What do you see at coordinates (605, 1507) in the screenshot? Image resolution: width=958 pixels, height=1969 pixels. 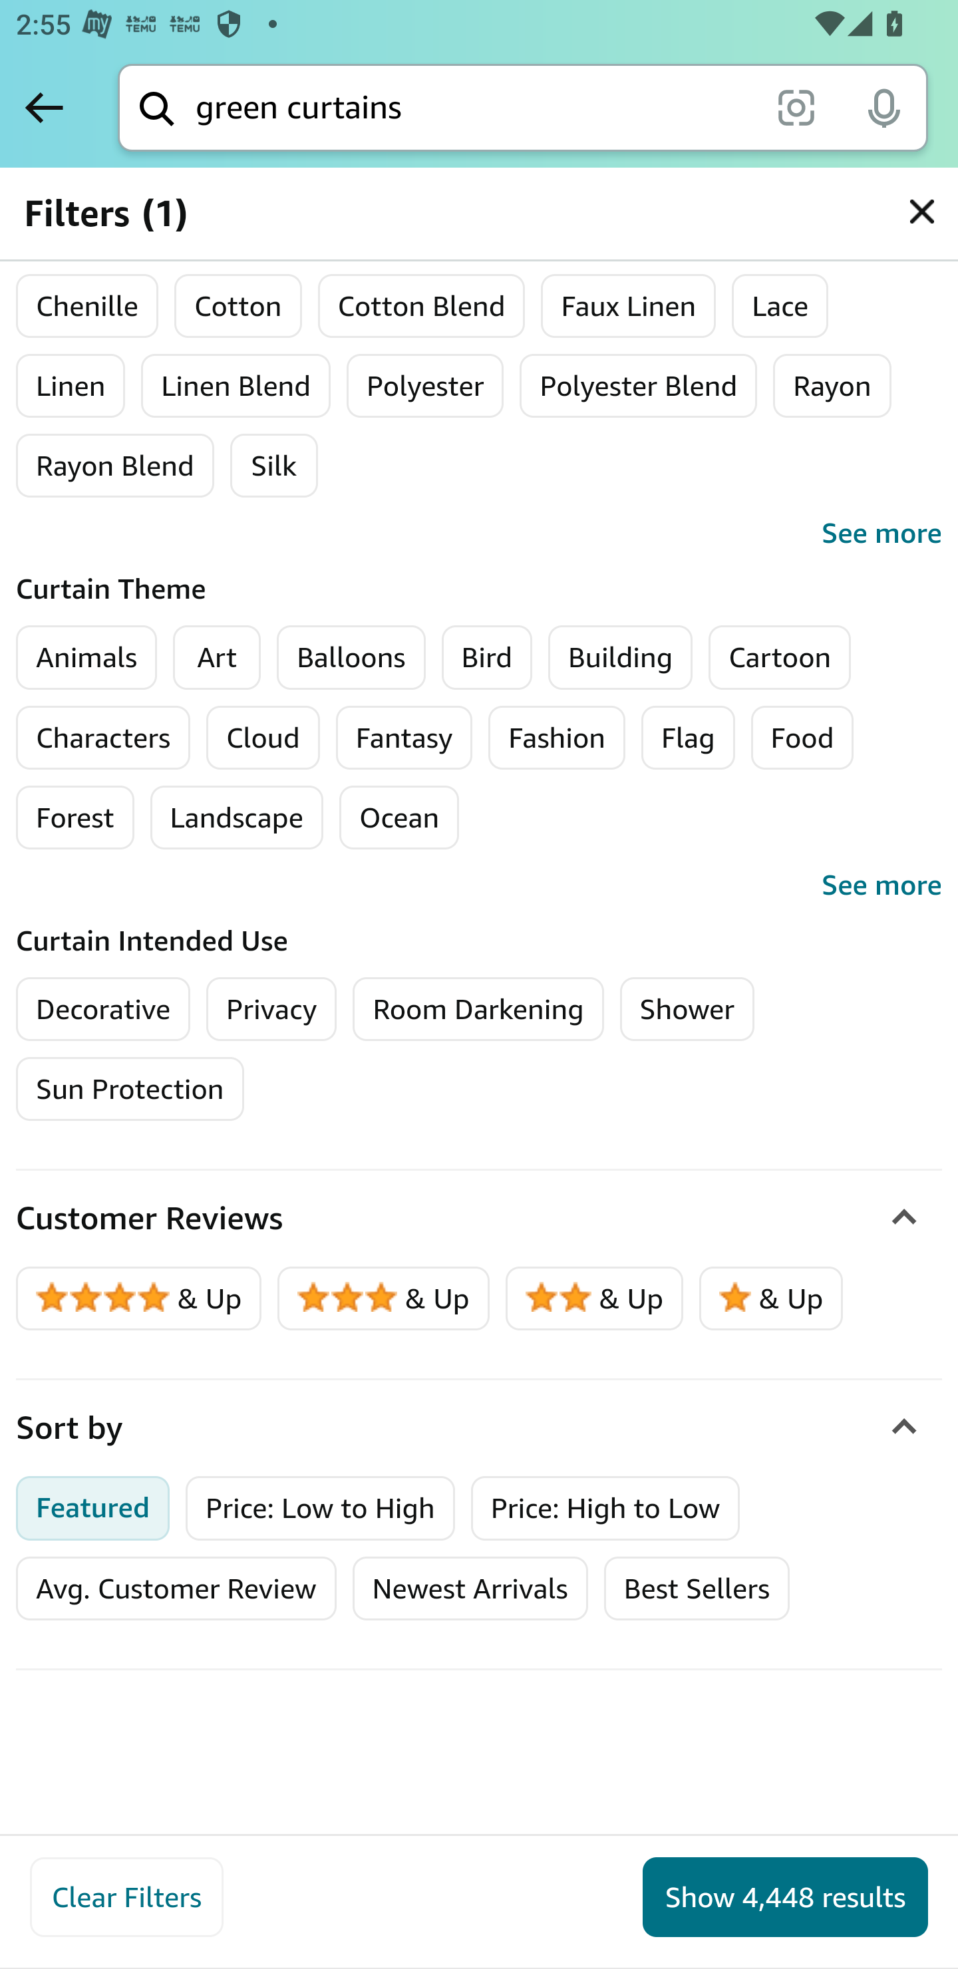 I see `Price: High to Low` at bounding box center [605, 1507].